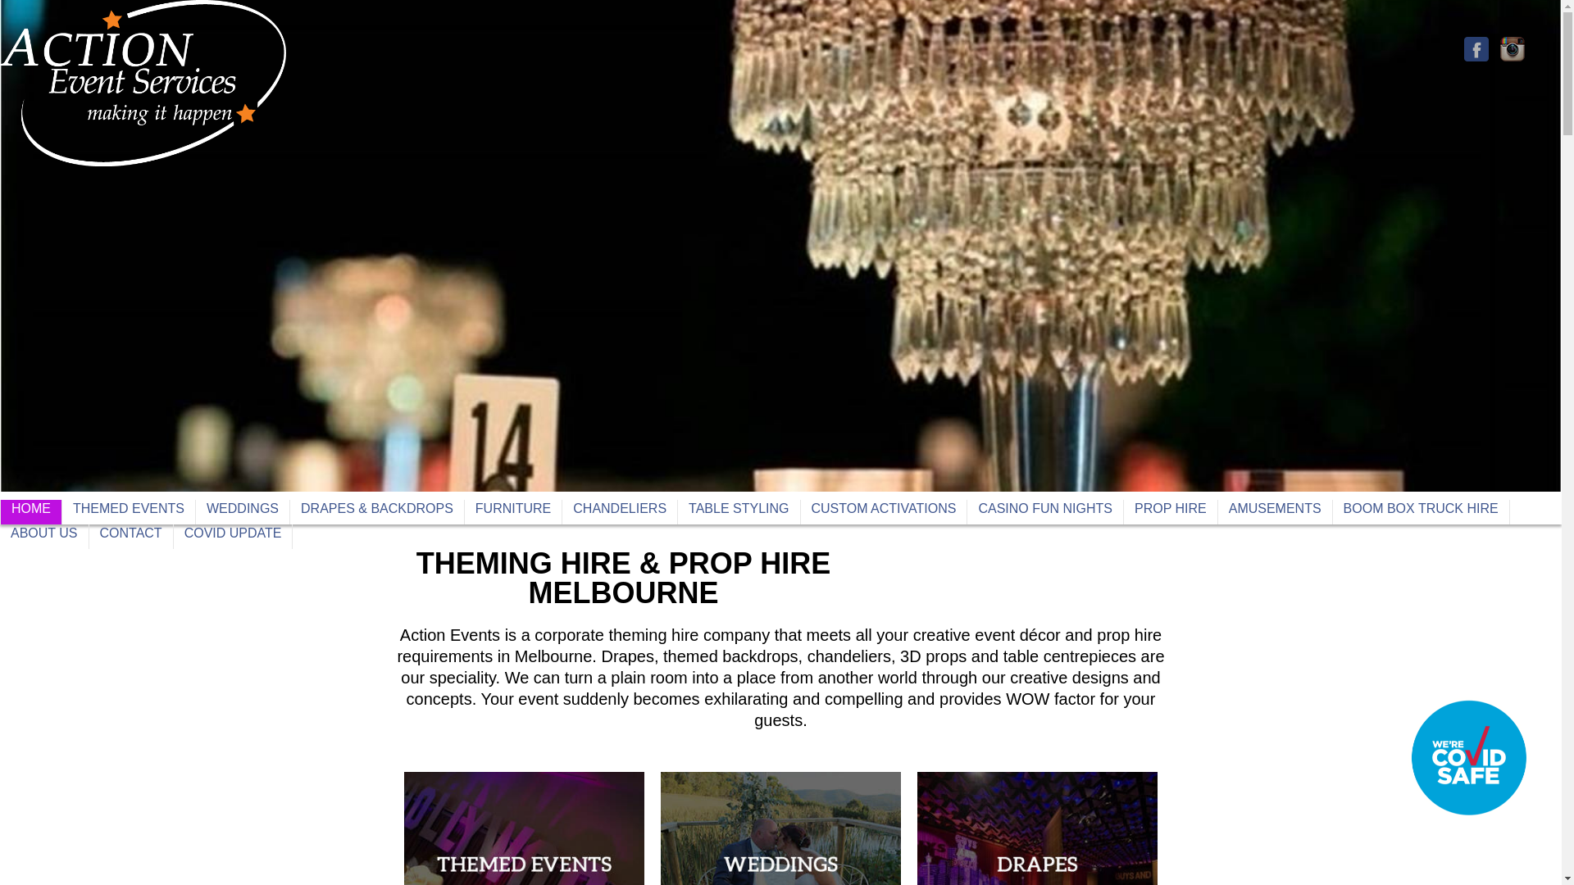 The width and height of the screenshot is (1574, 885). Describe the element at coordinates (243, 512) in the screenshot. I see `WEDDINGS` at that location.